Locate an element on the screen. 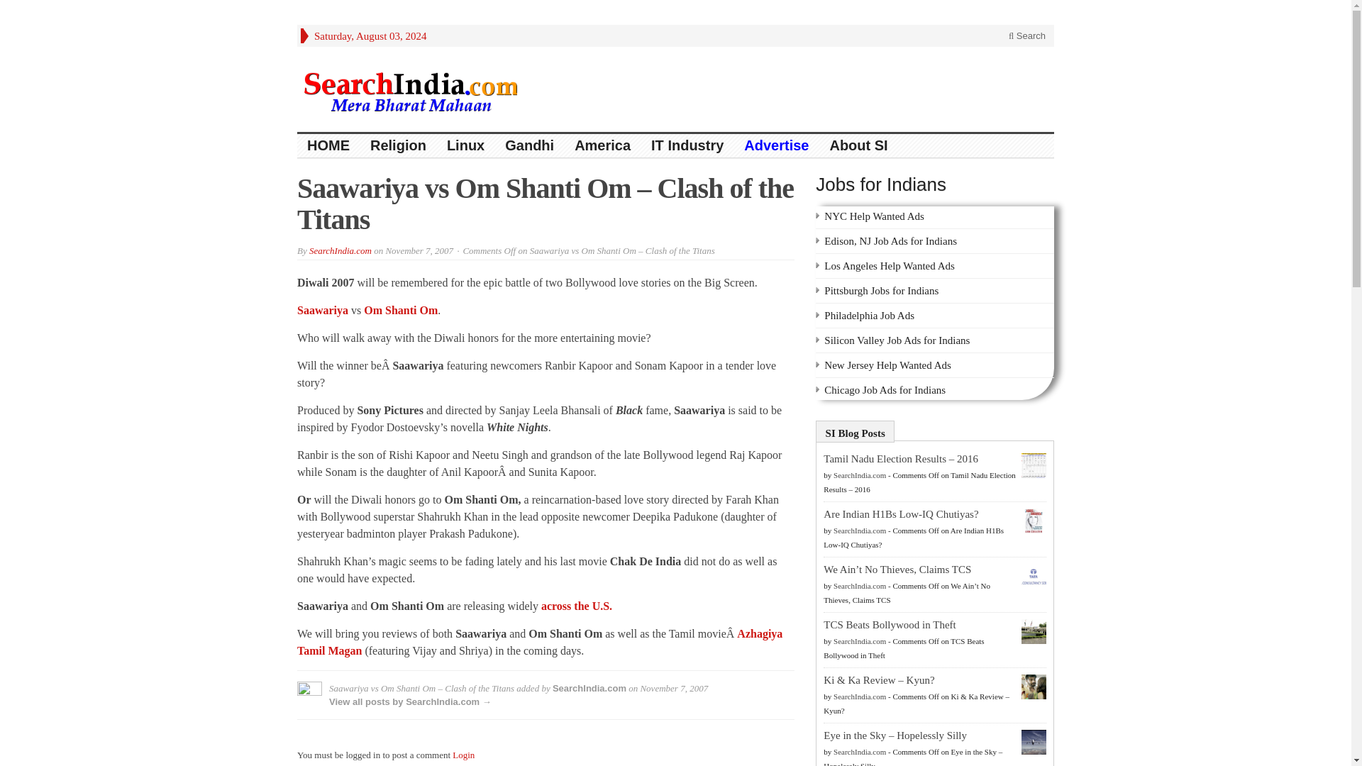  Posts by SearchIndia.com is located at coordinates (860, 475).